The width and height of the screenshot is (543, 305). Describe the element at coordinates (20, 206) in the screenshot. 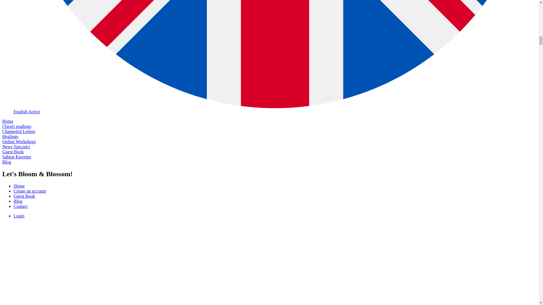

I see `Contact` at that location.